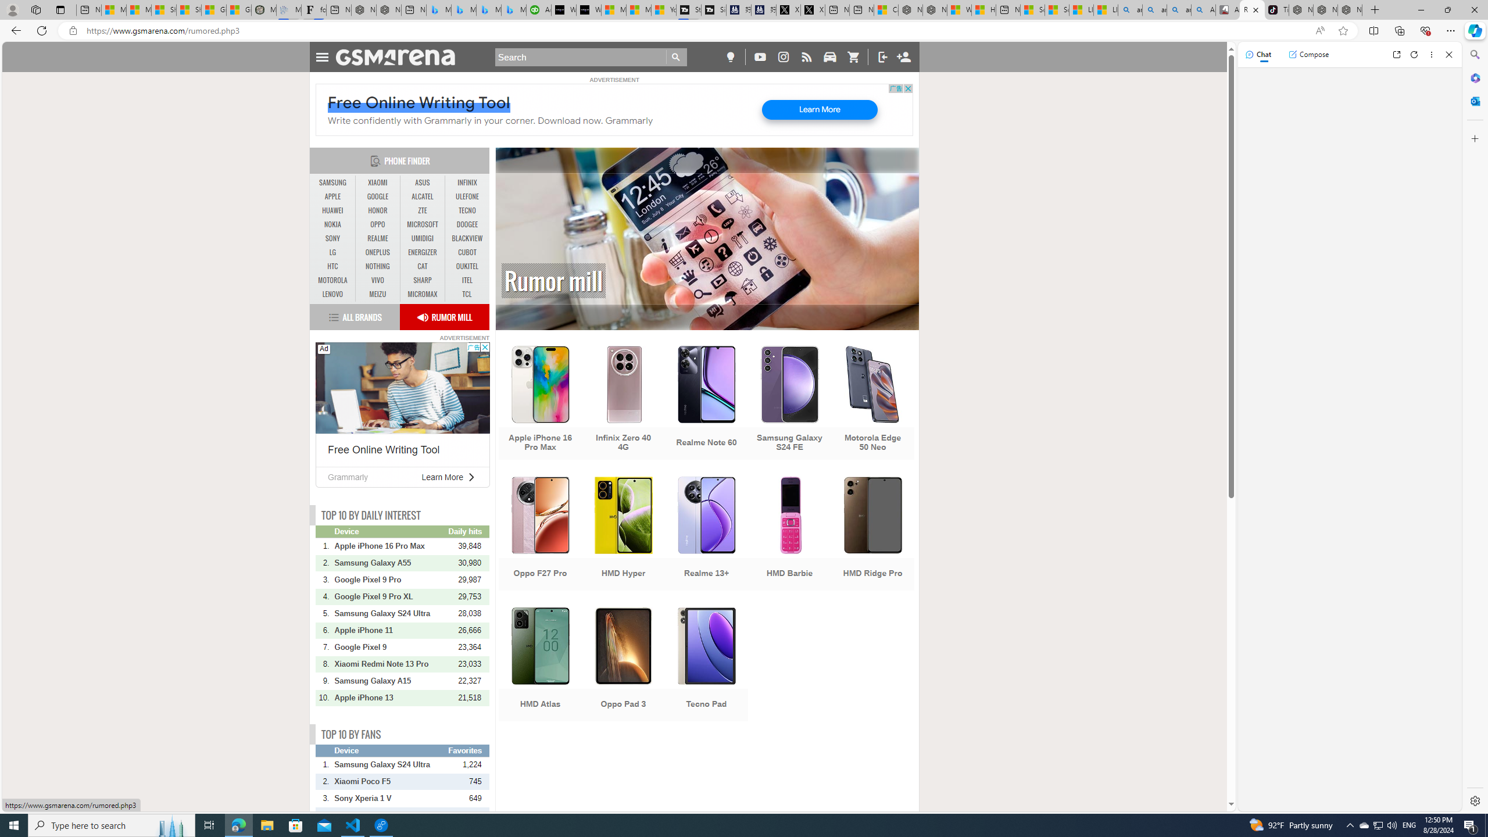 The width and height of the screenshot is (1488, 837). What do you see at coordinates (391, 546) in the screenshot?
I see `Apple iPhone 16 Pro Max` at bounding box center [391, 546].